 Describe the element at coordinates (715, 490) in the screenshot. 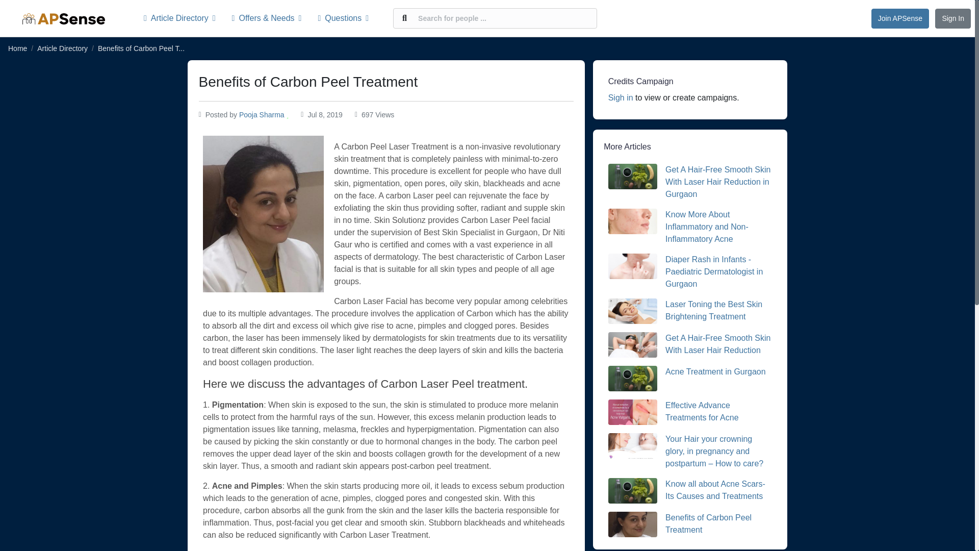

I see `Know all about Acne Scars- Its Causes and Treatments` at that location.